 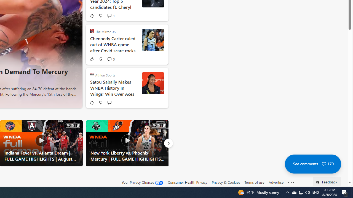 I want to click on Terms of use, so click(x=254, y=182).